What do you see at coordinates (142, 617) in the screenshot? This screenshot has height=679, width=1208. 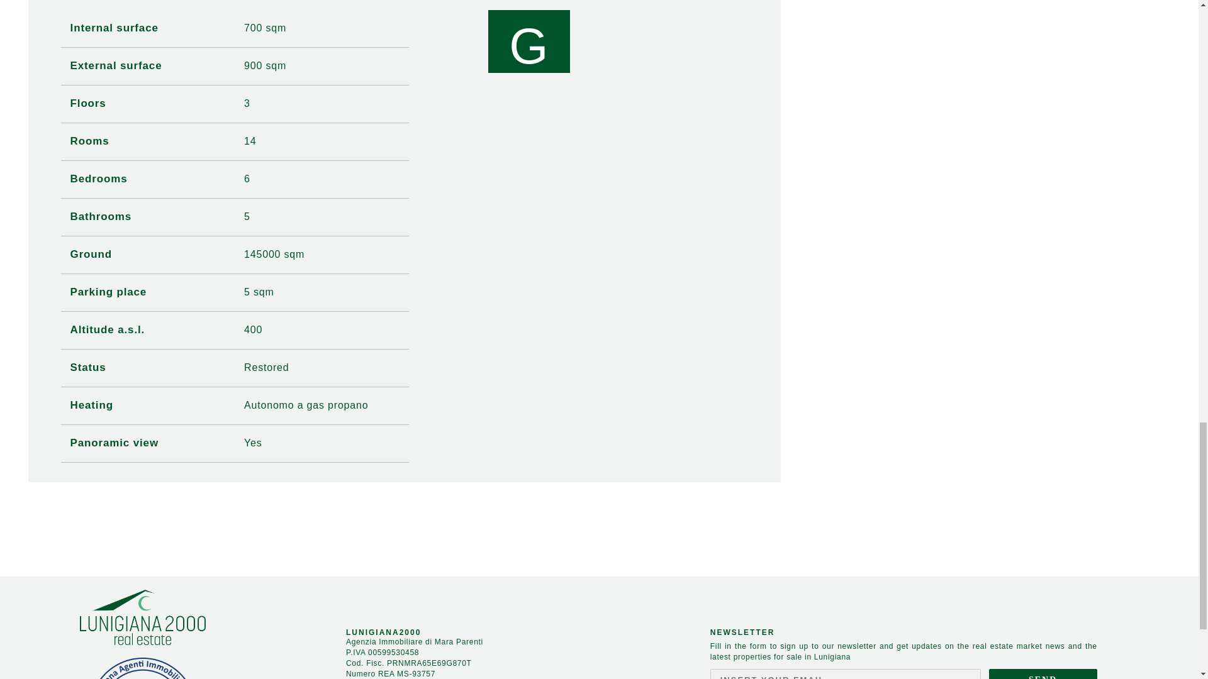 I see `Lunigiana2000` at bounding box center [142, 617].